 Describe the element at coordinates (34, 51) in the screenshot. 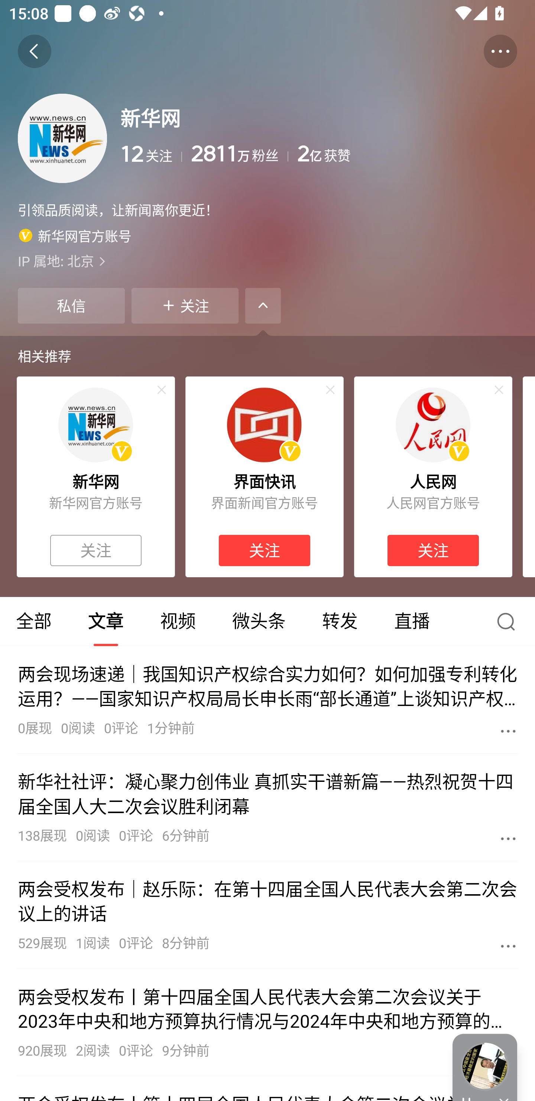

I see `返回` at that location.